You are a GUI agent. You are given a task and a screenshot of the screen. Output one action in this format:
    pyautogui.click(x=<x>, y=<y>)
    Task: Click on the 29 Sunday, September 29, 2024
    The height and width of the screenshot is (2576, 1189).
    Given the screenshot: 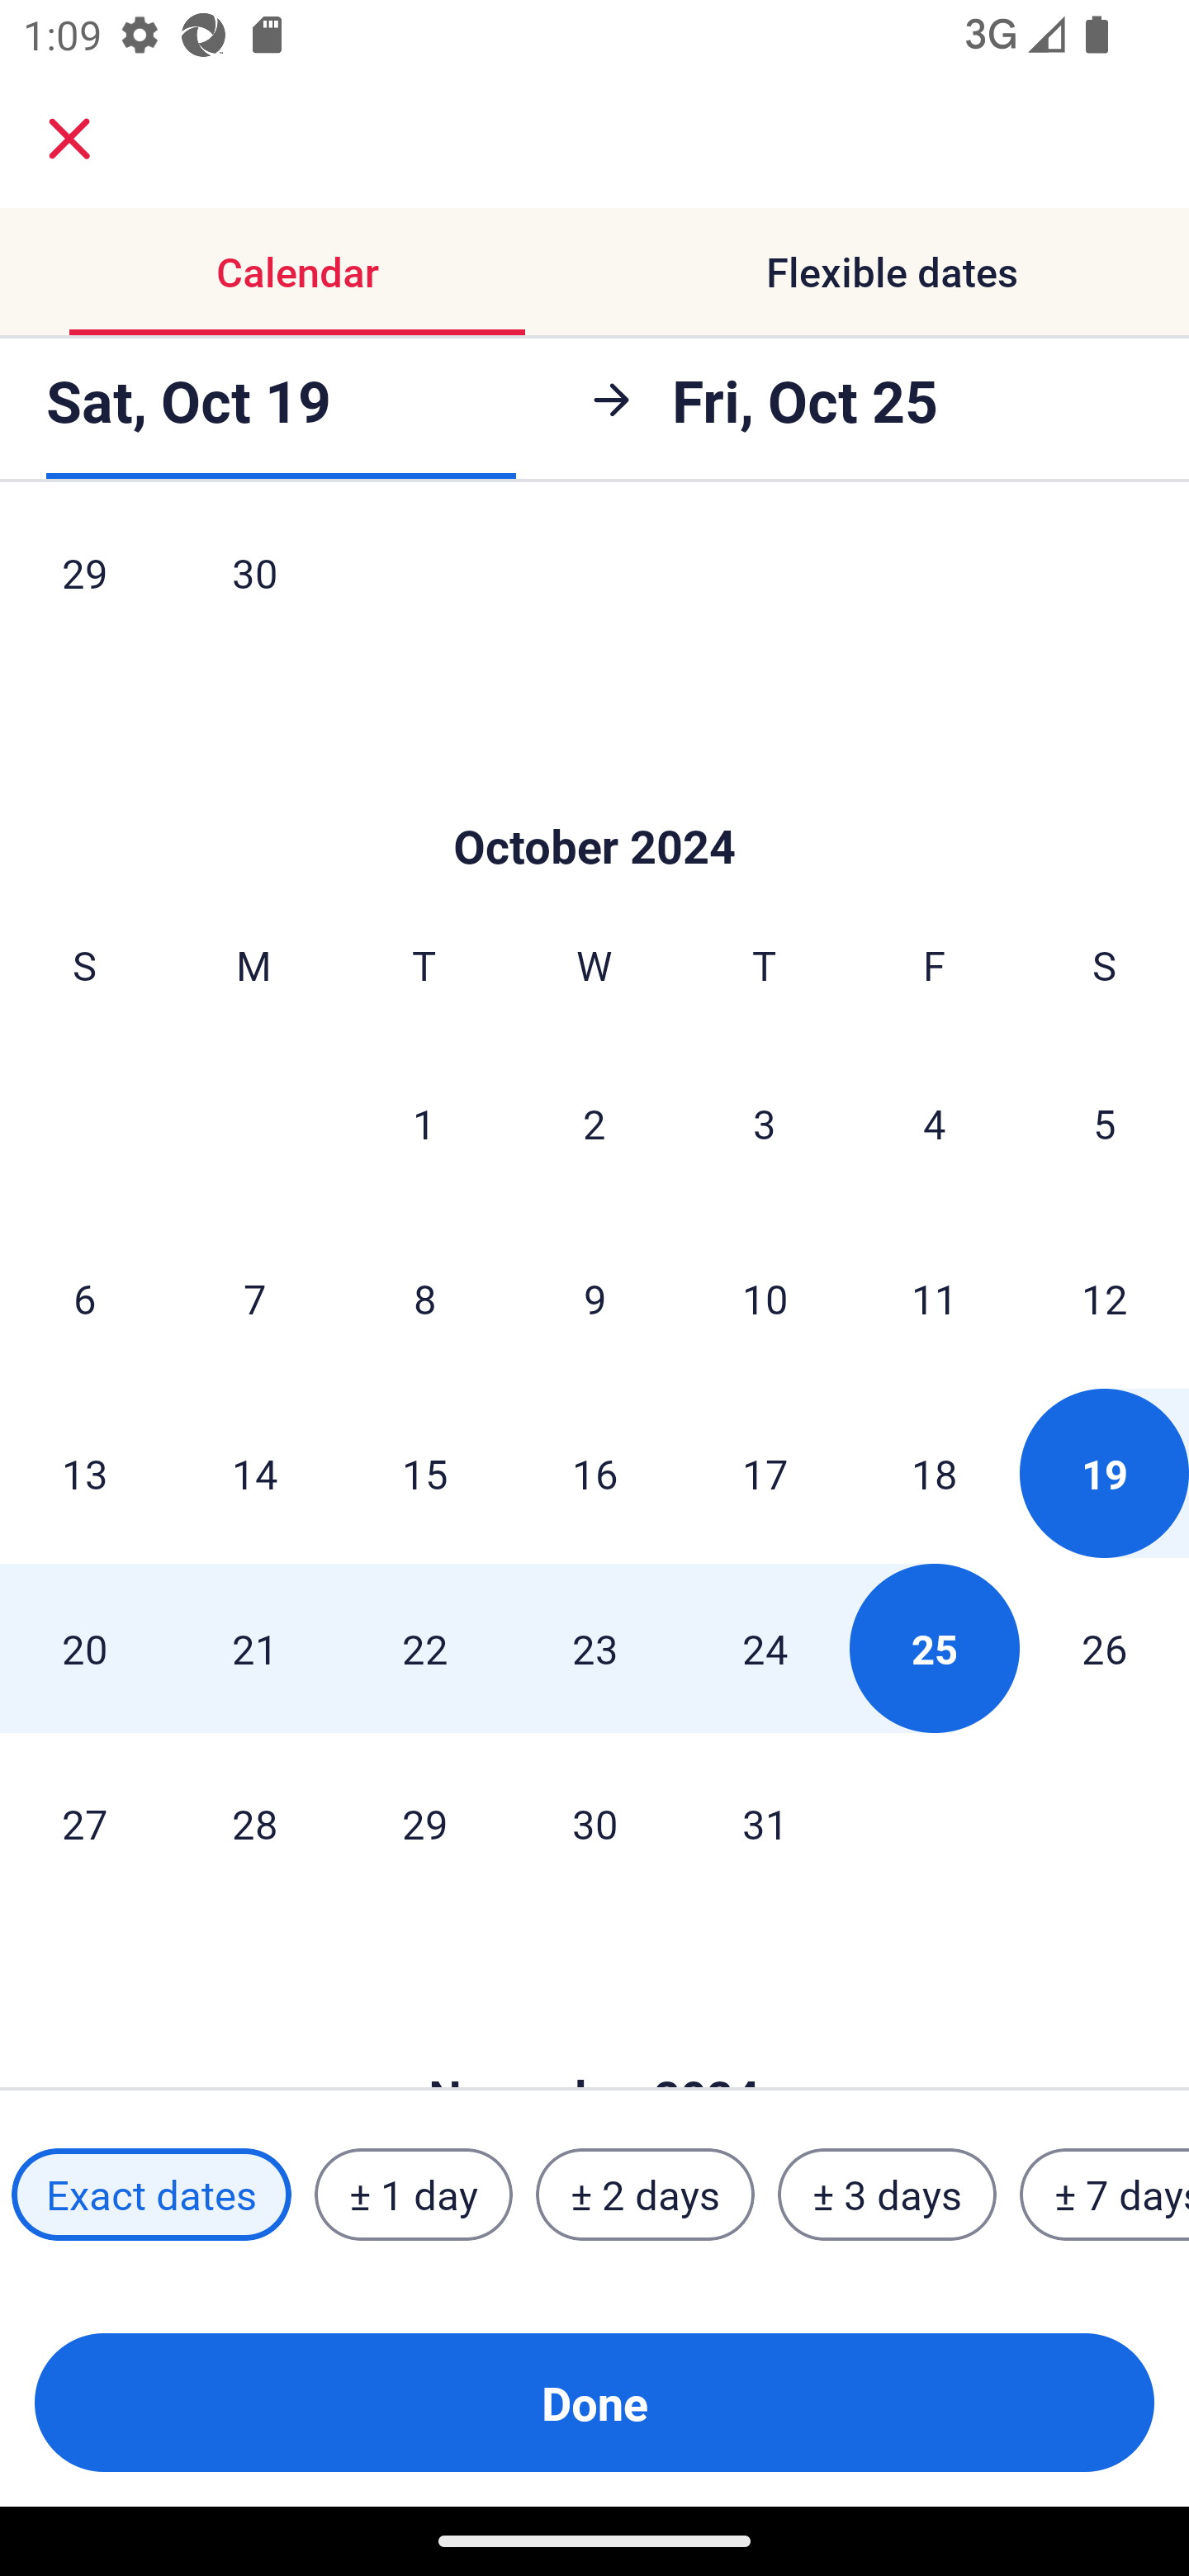 What is the action you would take?
    pyautogui.click(x=84, y=592)
    